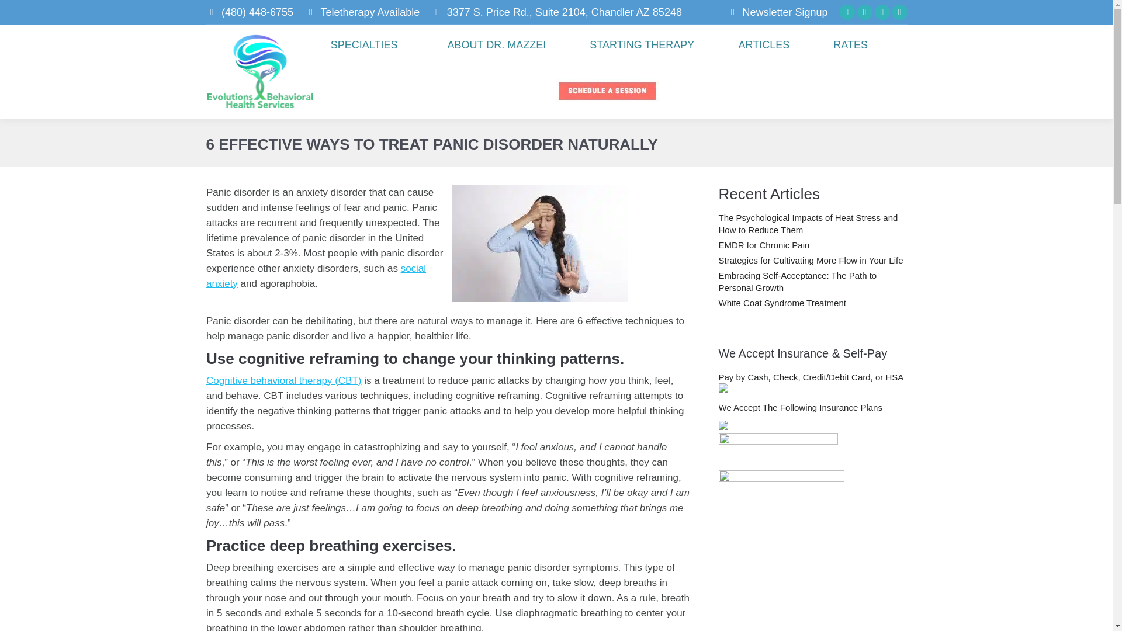  I want to click on Facebook page opens in new window, so click(847, 12).